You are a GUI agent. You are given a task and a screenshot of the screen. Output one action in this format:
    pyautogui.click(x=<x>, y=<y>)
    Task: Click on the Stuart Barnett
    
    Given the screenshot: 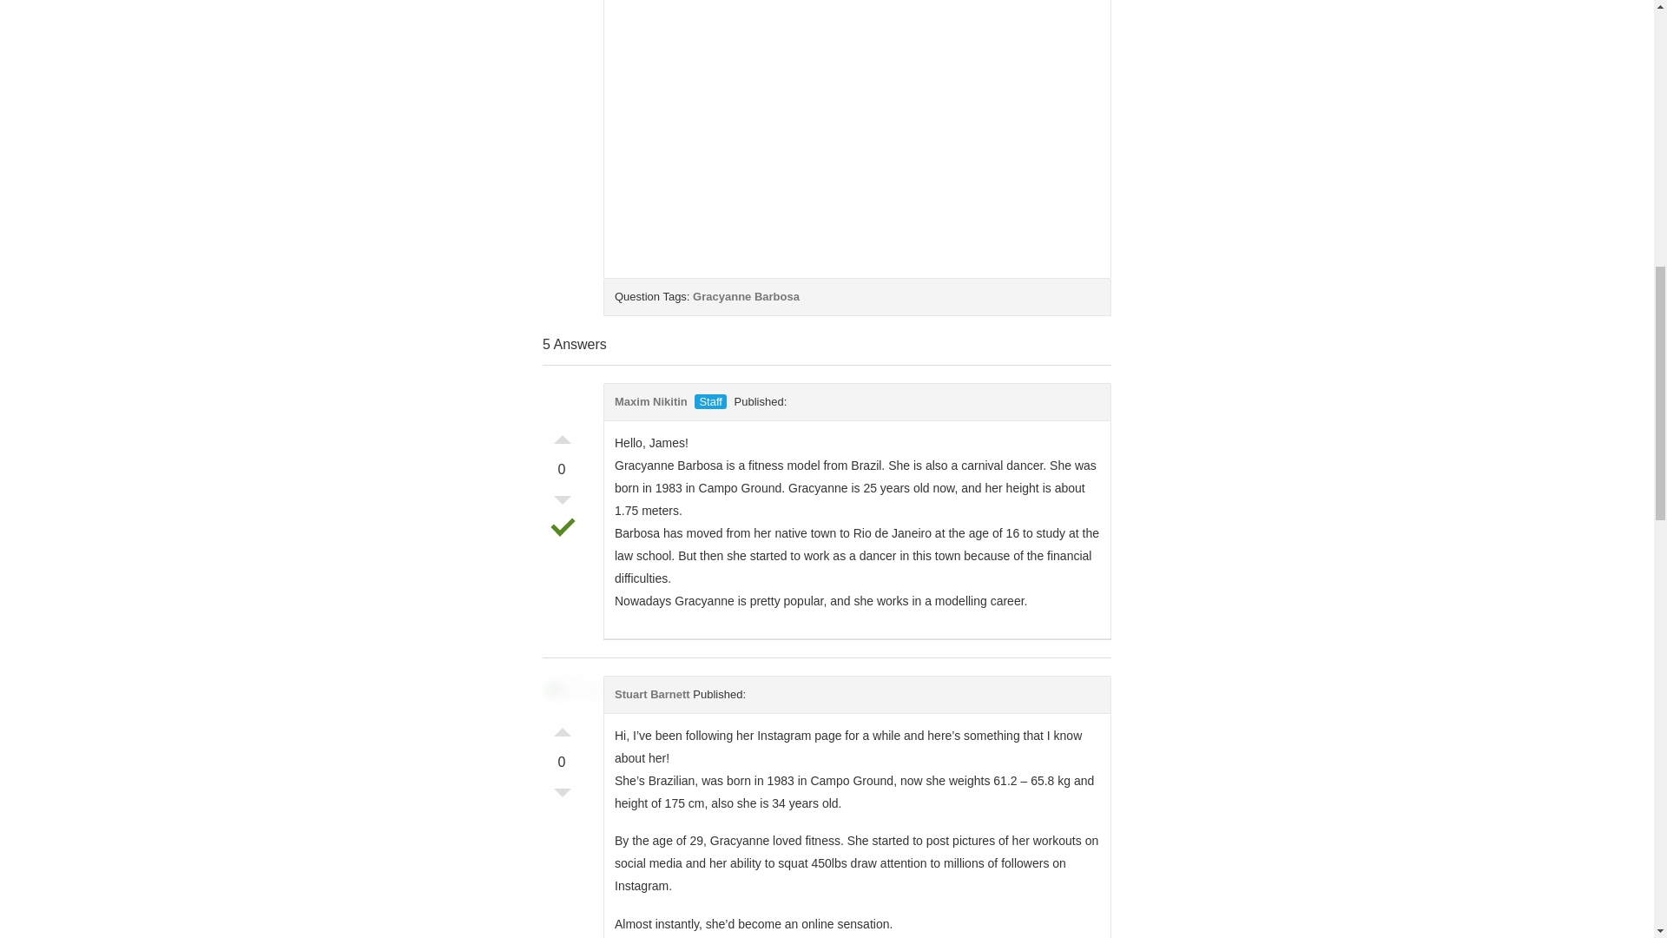 What is the action you would take?
    pyautogui.click(x=652, y=693)
    